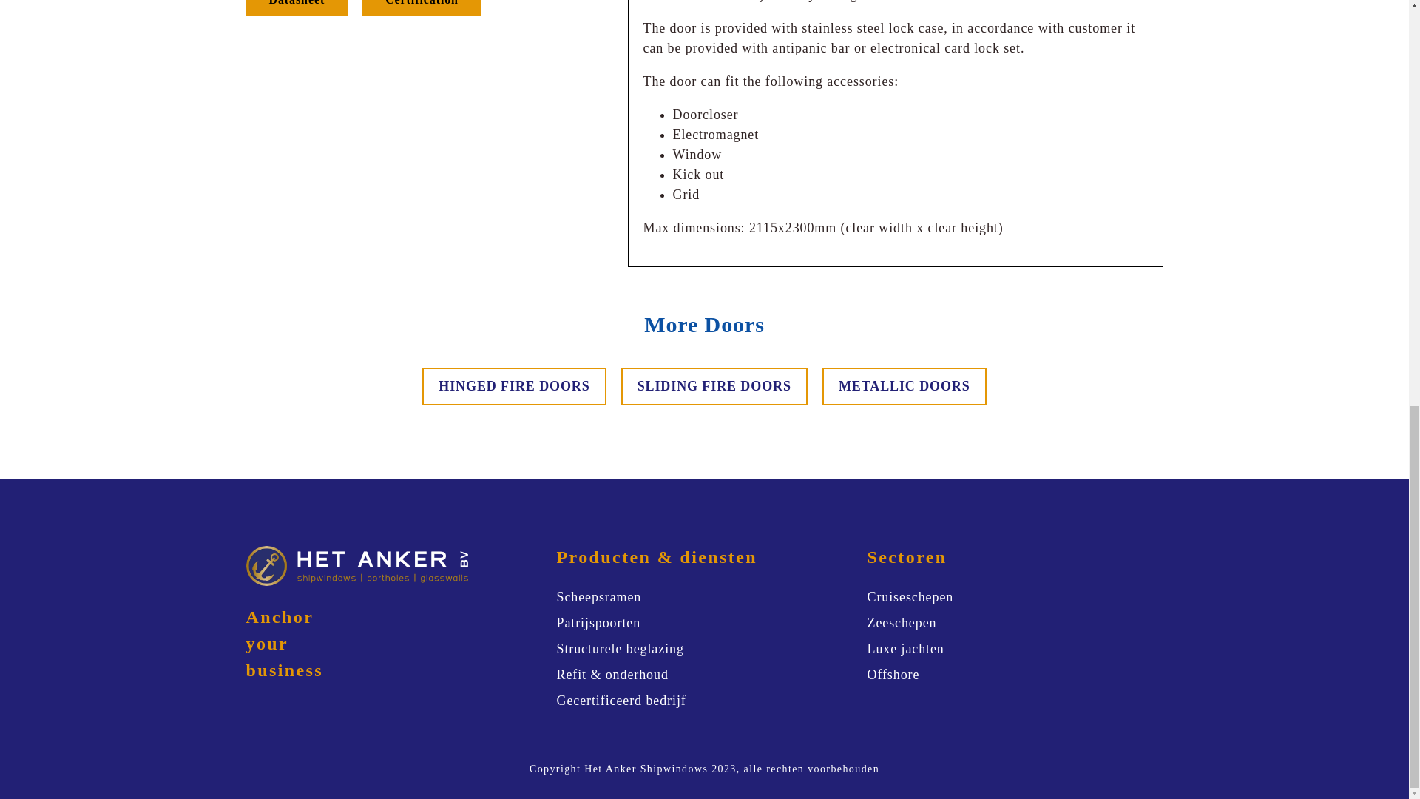  I want to click on Cruiseschepen, so click(910, 596).